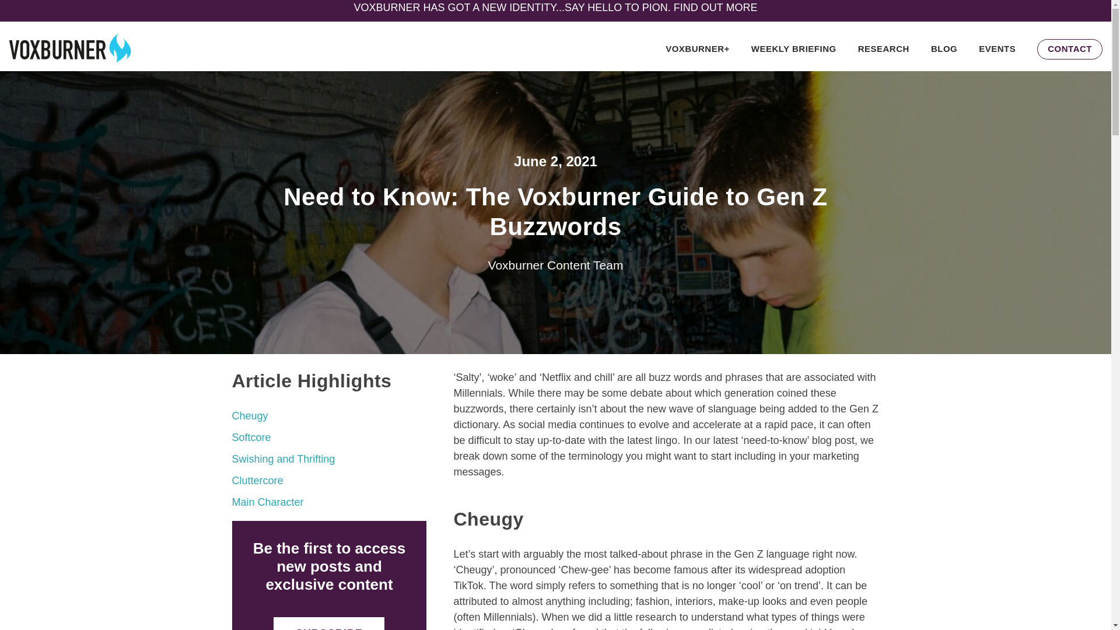 The image size is (1120, 630). Describe the element at coordinates (1070, 48) in the screenshot. I see `CONTACT` at that location.